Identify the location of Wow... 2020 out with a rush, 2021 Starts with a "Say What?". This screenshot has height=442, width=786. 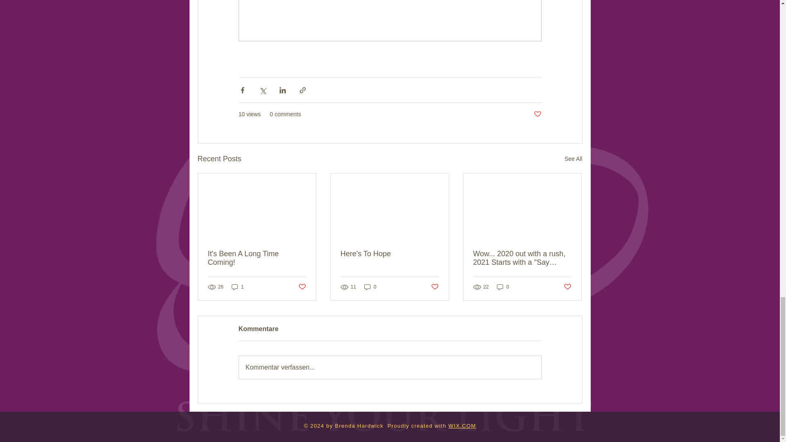
(522, 258).